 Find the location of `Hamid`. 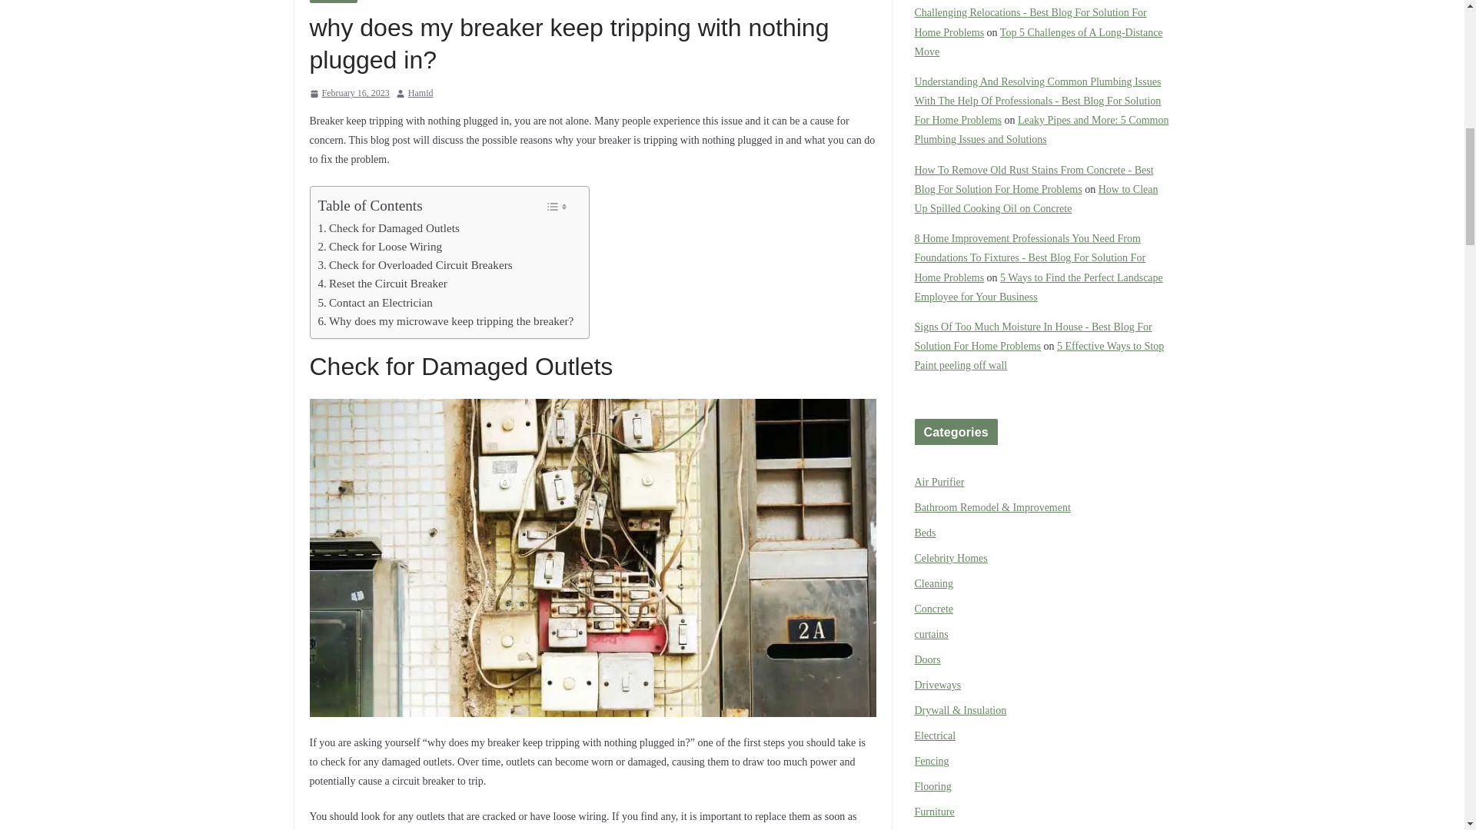

Hamid is located at coordinates (421, 94).